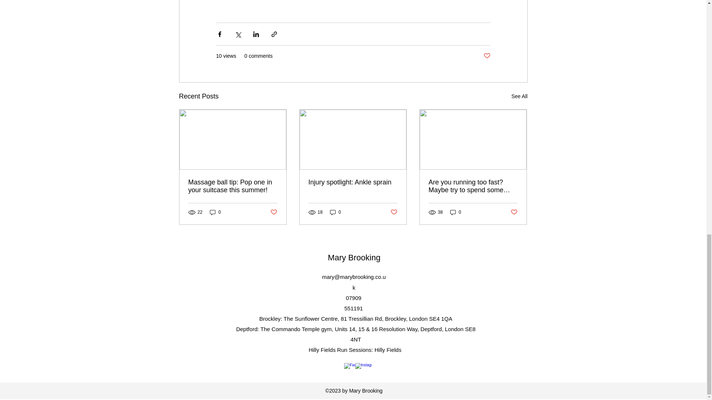  Describe the element at coordinates (273, 212) in the screenshot. I see `Post not marked as liked` at that location.